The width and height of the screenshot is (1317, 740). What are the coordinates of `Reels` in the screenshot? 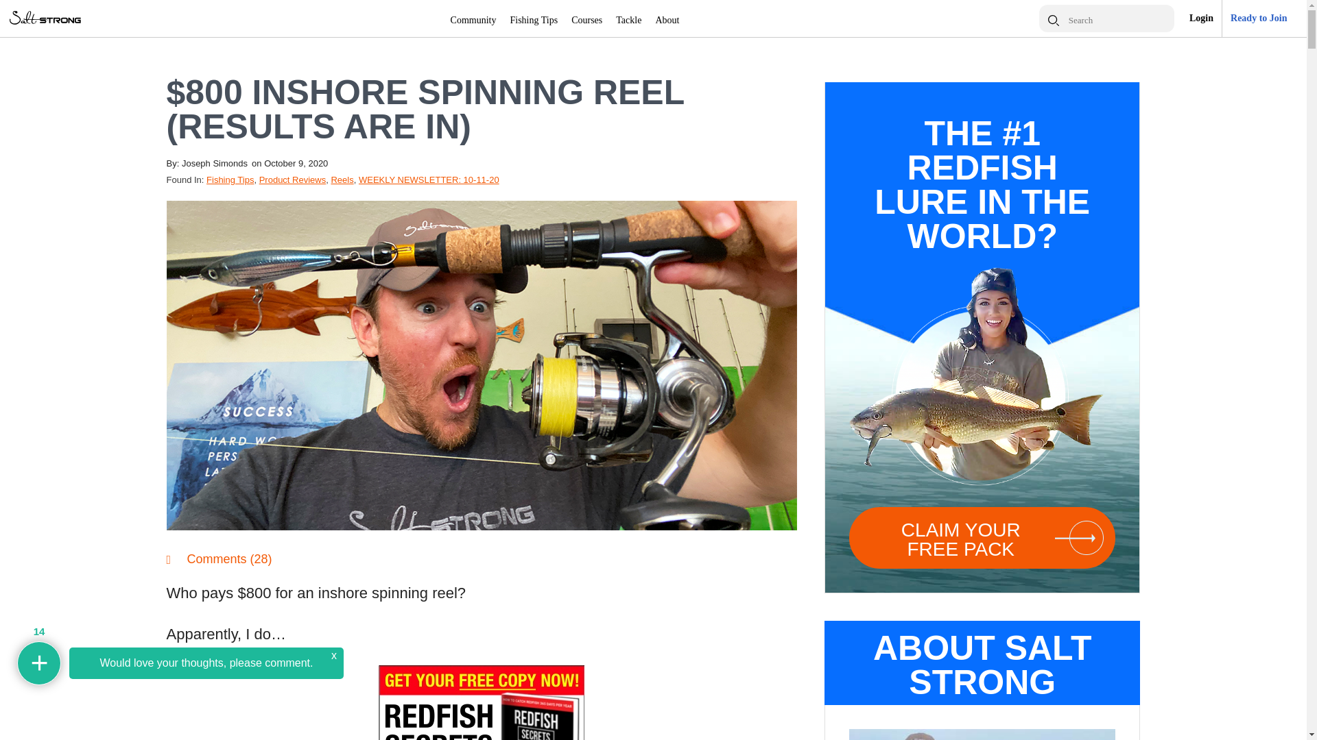 It's located at (342, 180).